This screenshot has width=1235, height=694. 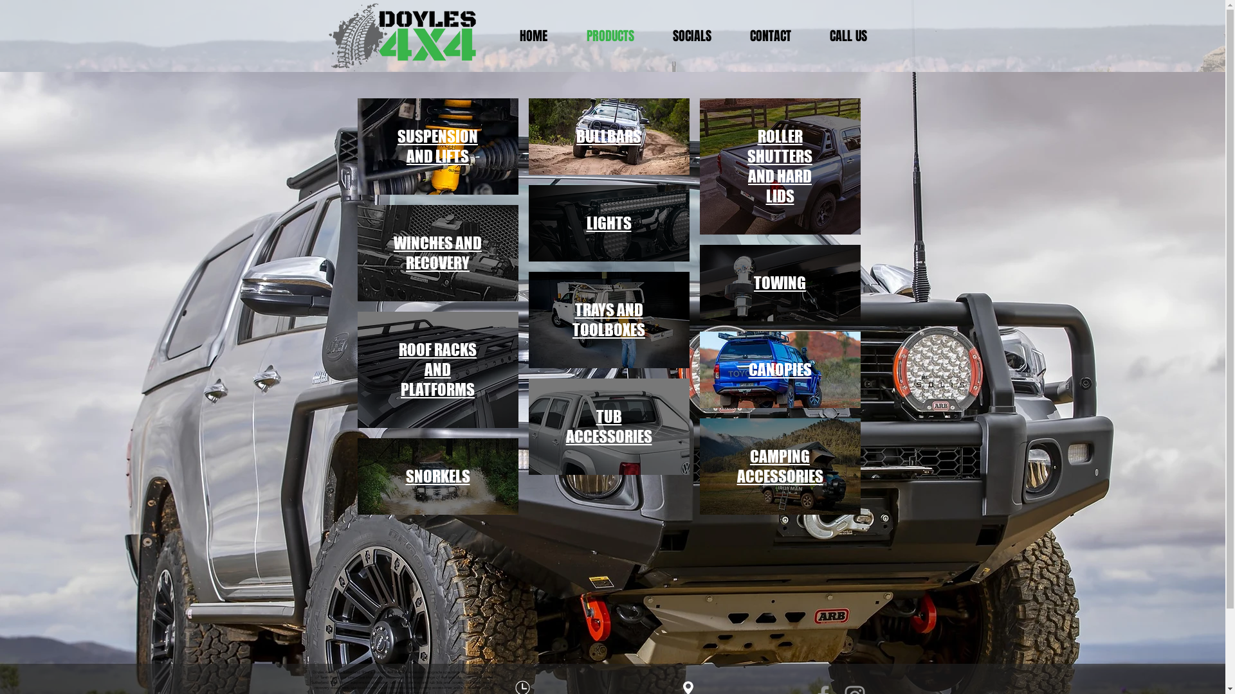 What do you see at coordinates (619, 36) in the screenshot?
I see `PRODUCTS` at bounding box center [619, 36].